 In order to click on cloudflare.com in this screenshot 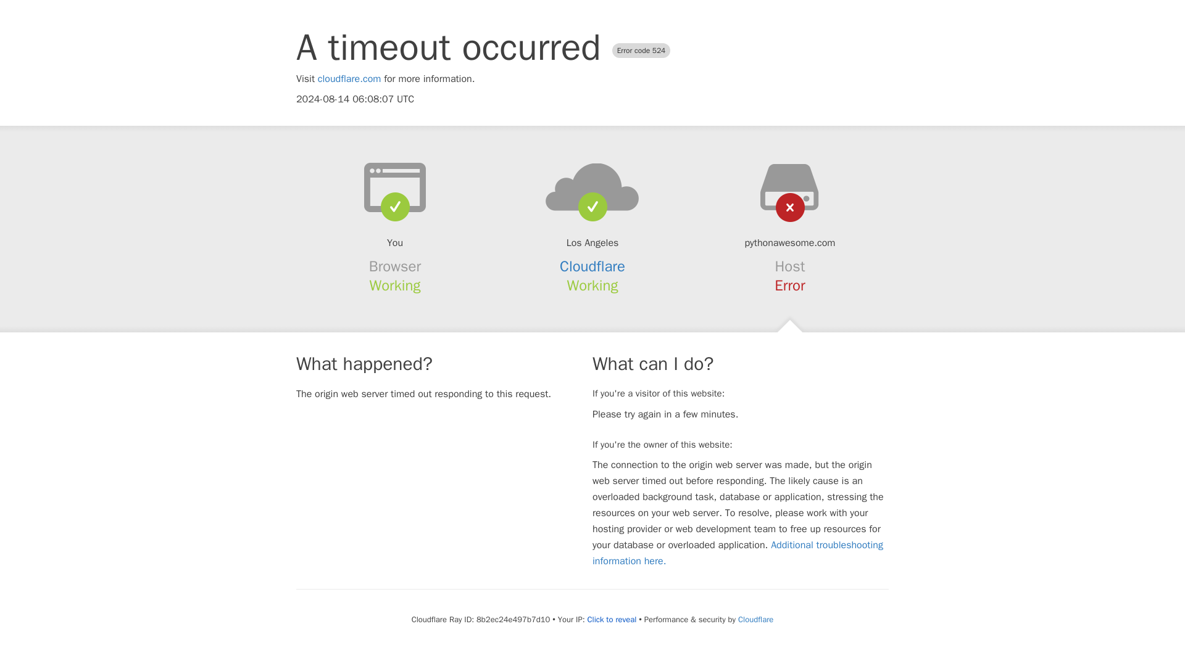, I will do `click(349, 79)`.